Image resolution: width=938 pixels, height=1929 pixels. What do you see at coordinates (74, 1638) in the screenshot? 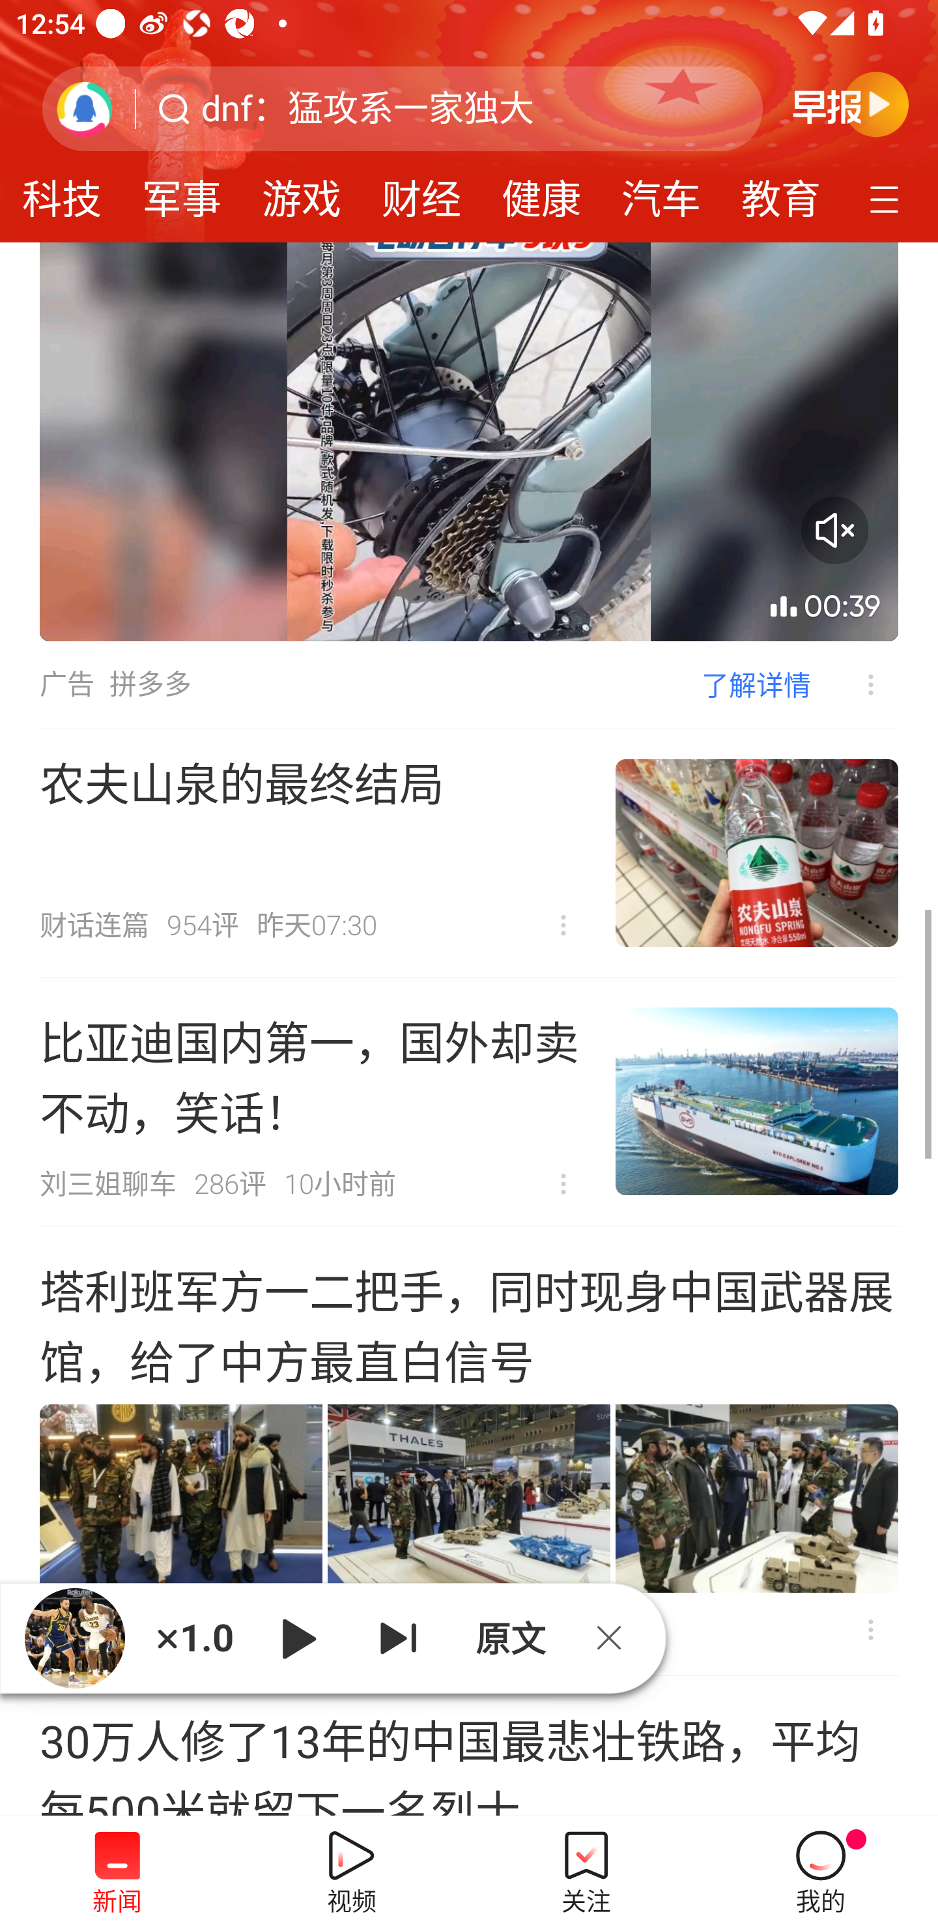
I see `播放器` at bounding box center [74, 1638].